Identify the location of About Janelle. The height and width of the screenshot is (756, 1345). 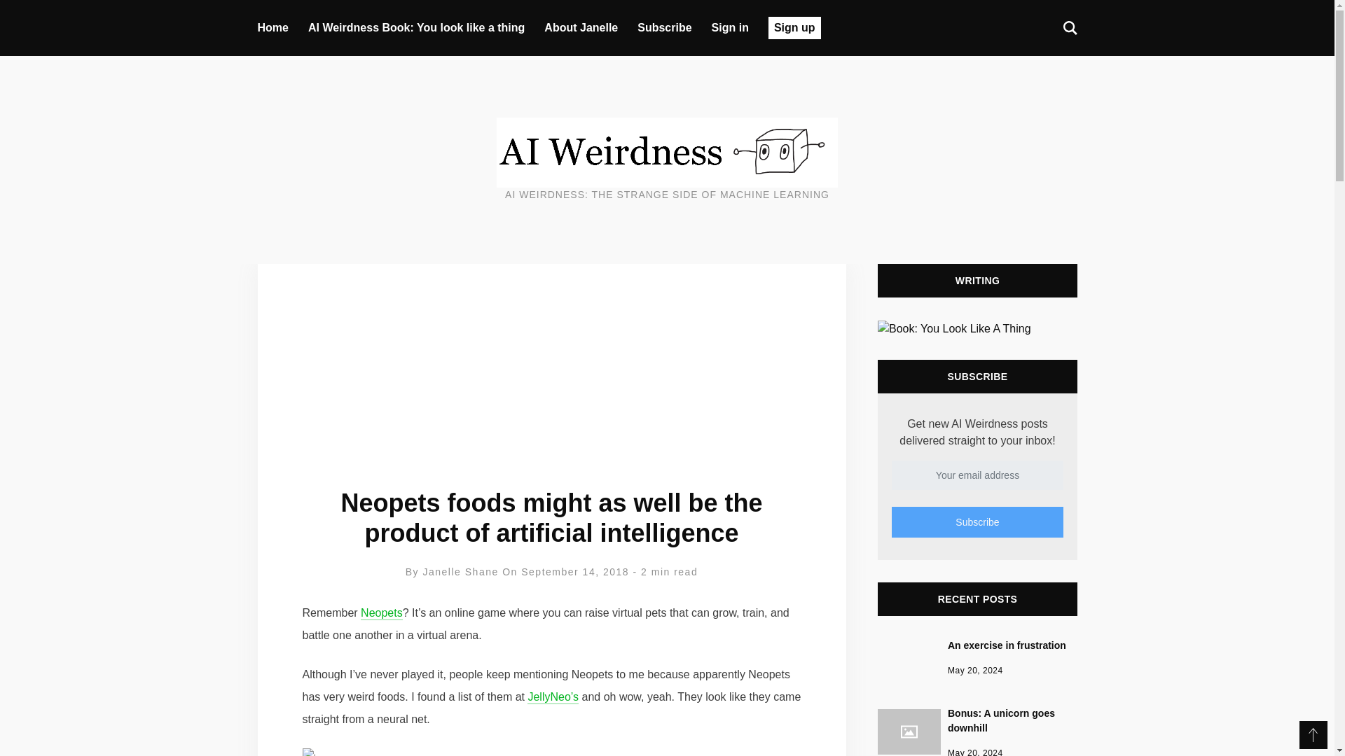
(273, 28).